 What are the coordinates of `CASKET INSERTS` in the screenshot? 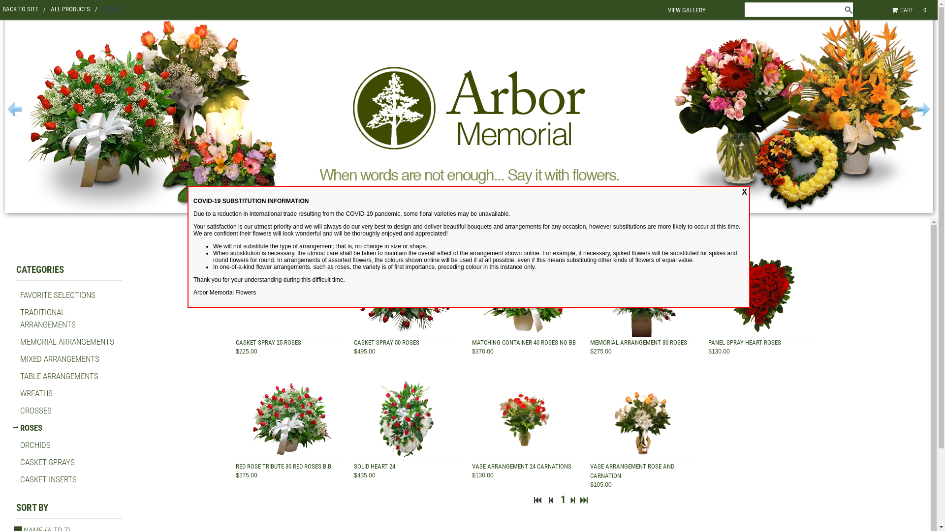 It's located at (48, 479).